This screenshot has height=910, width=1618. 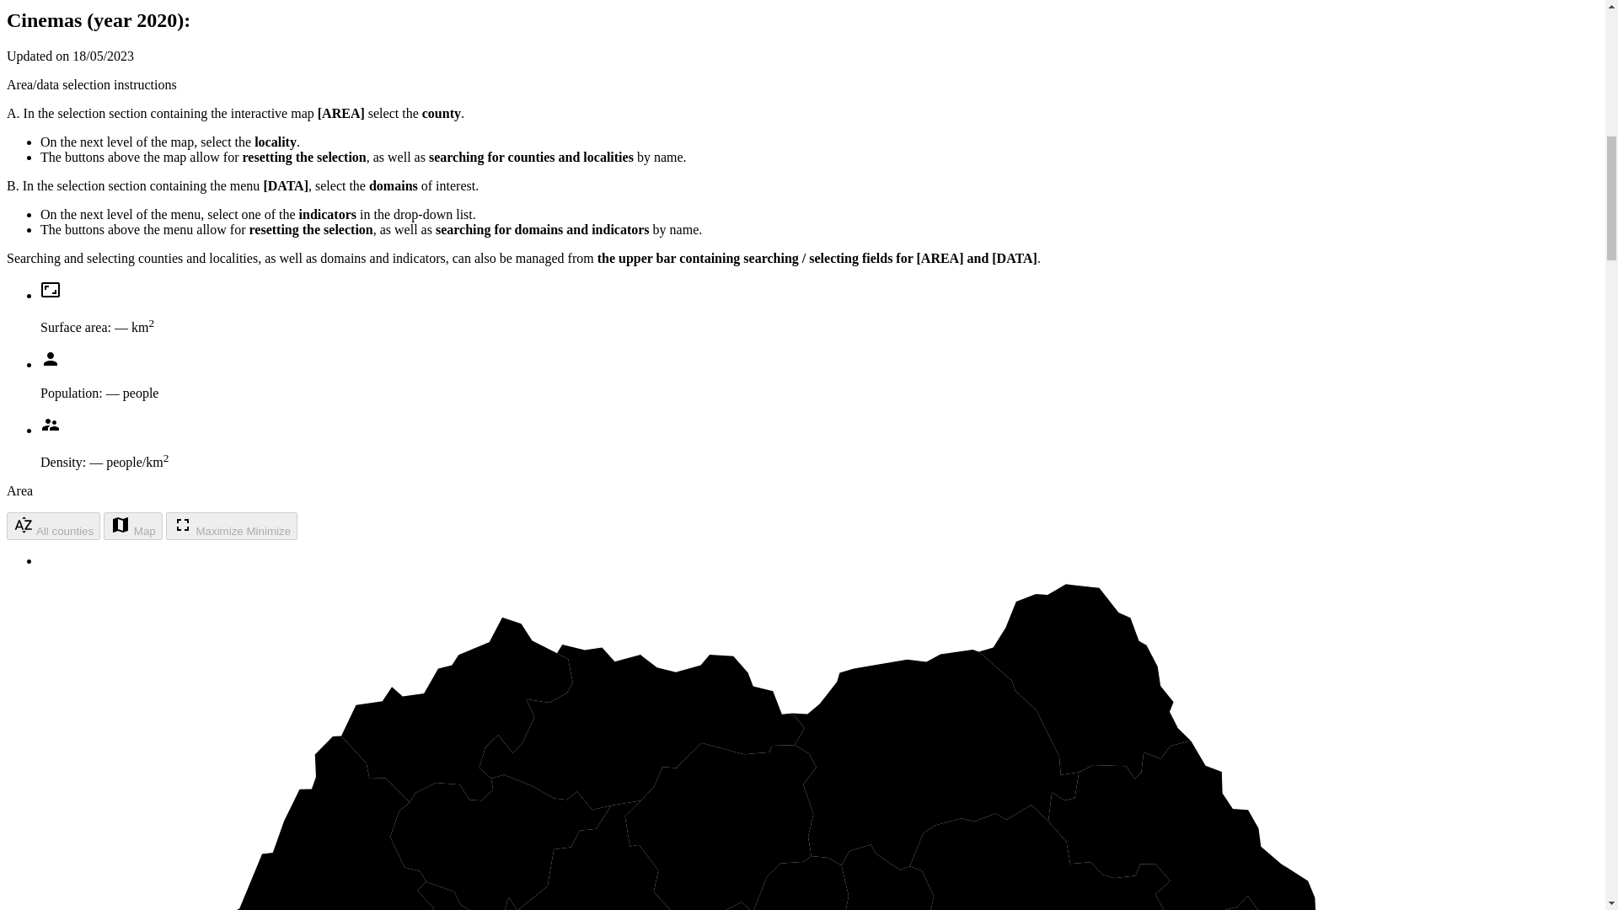 I want to click on All counties, so click(x=53, y=526).